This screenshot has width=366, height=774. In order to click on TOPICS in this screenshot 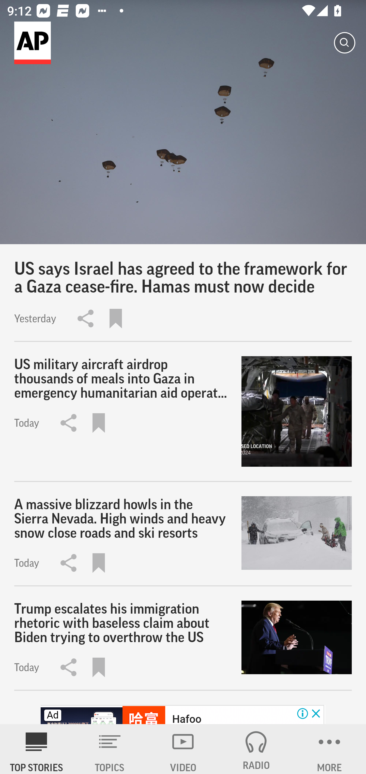, I will do `click(110, 749)`.